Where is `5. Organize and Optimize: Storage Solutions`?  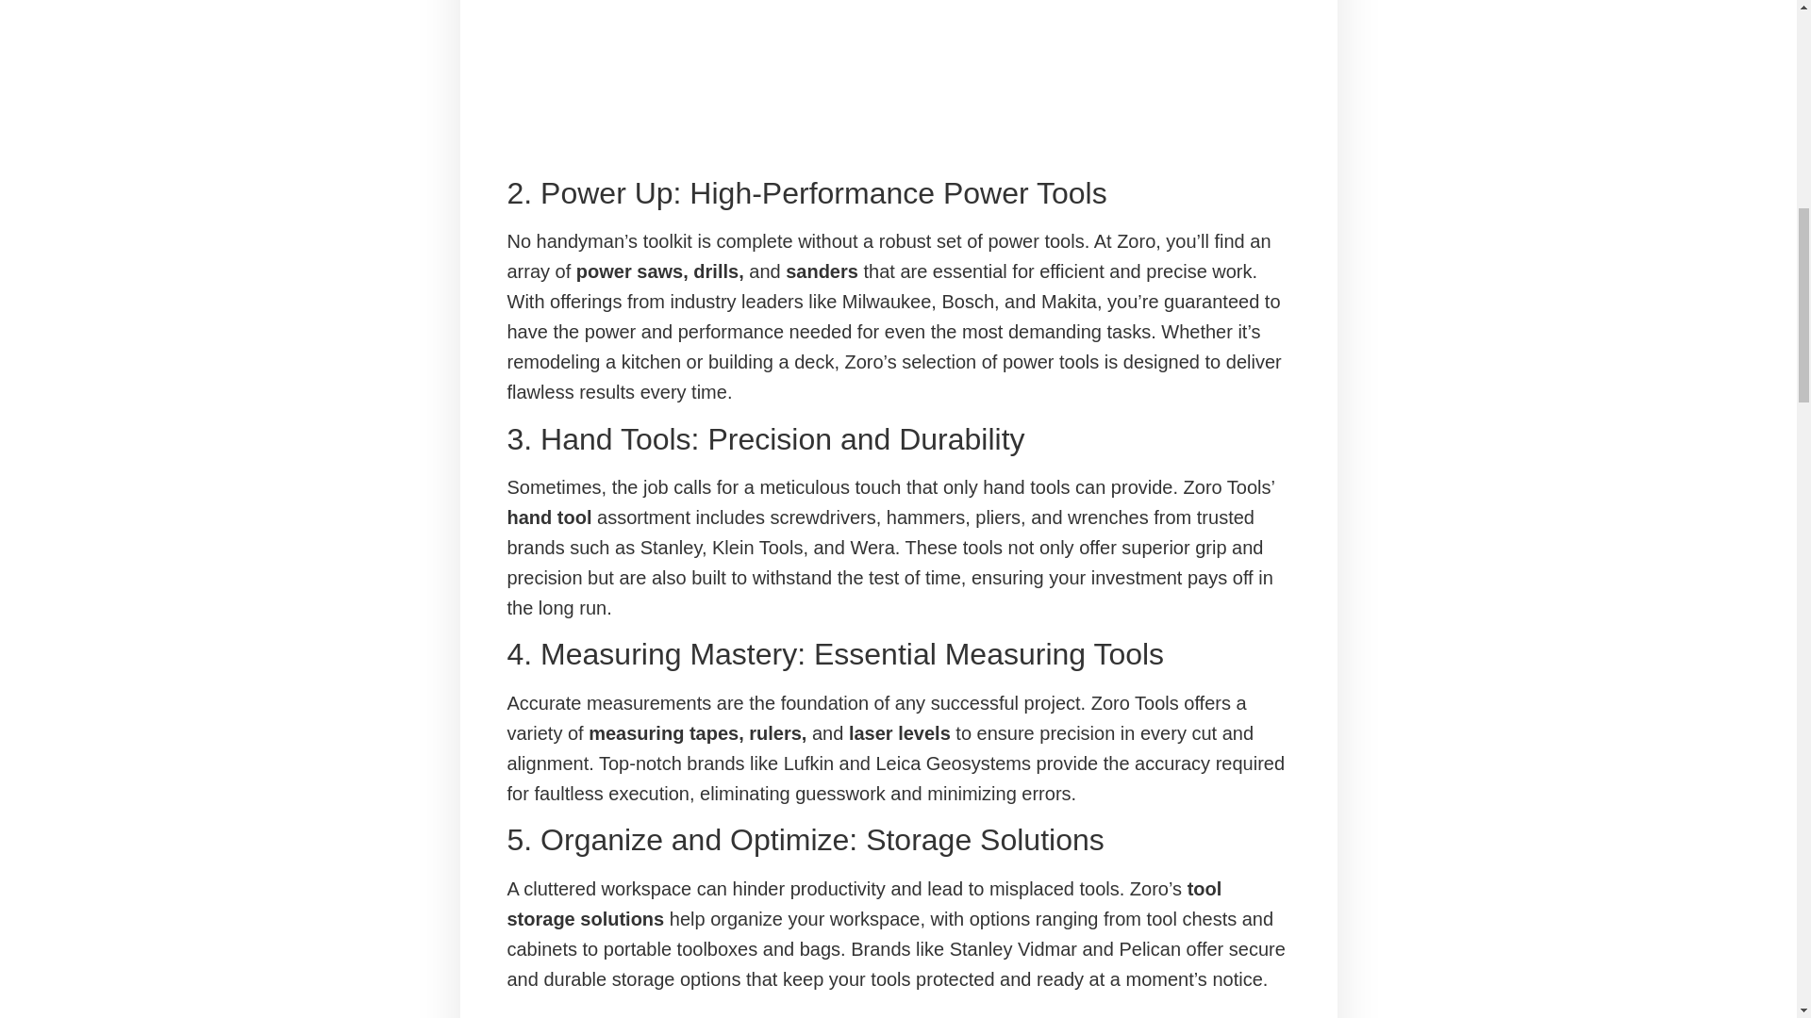
5. Organize and Optimize: Storage Solutions is located at coordinates (898, 839).